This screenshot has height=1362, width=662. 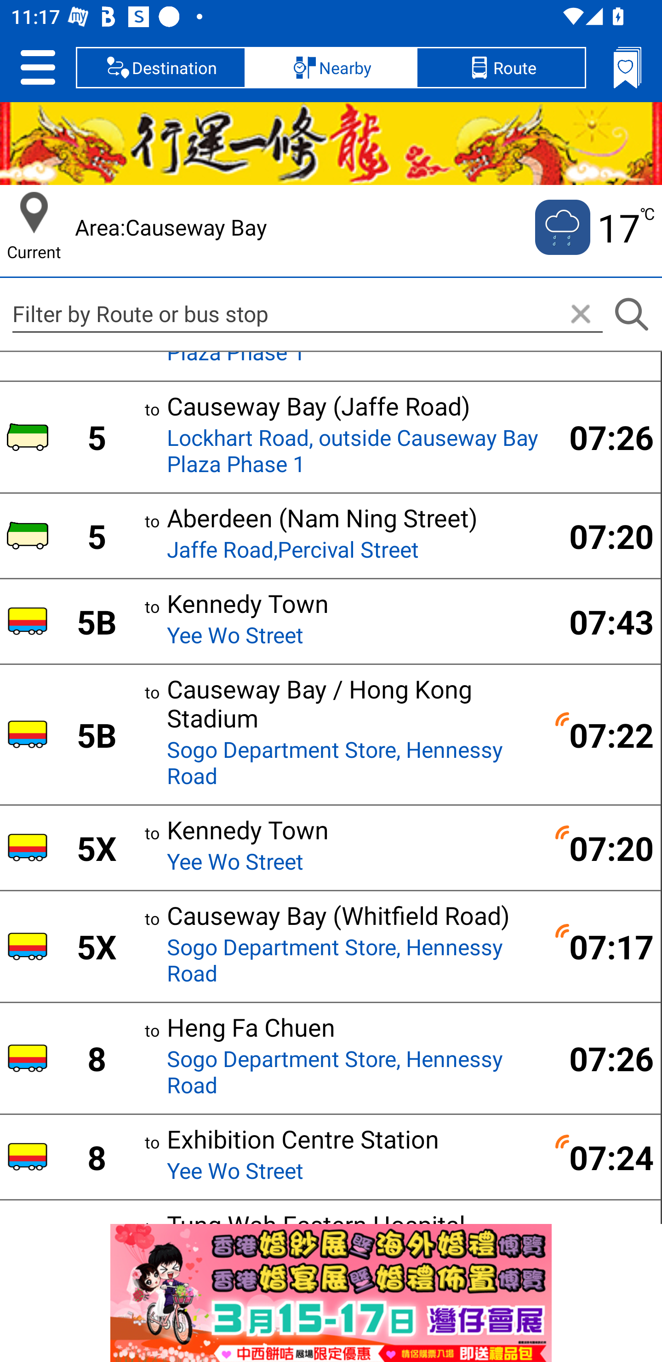 I want to click on Clear, so click(x=580, y=315).